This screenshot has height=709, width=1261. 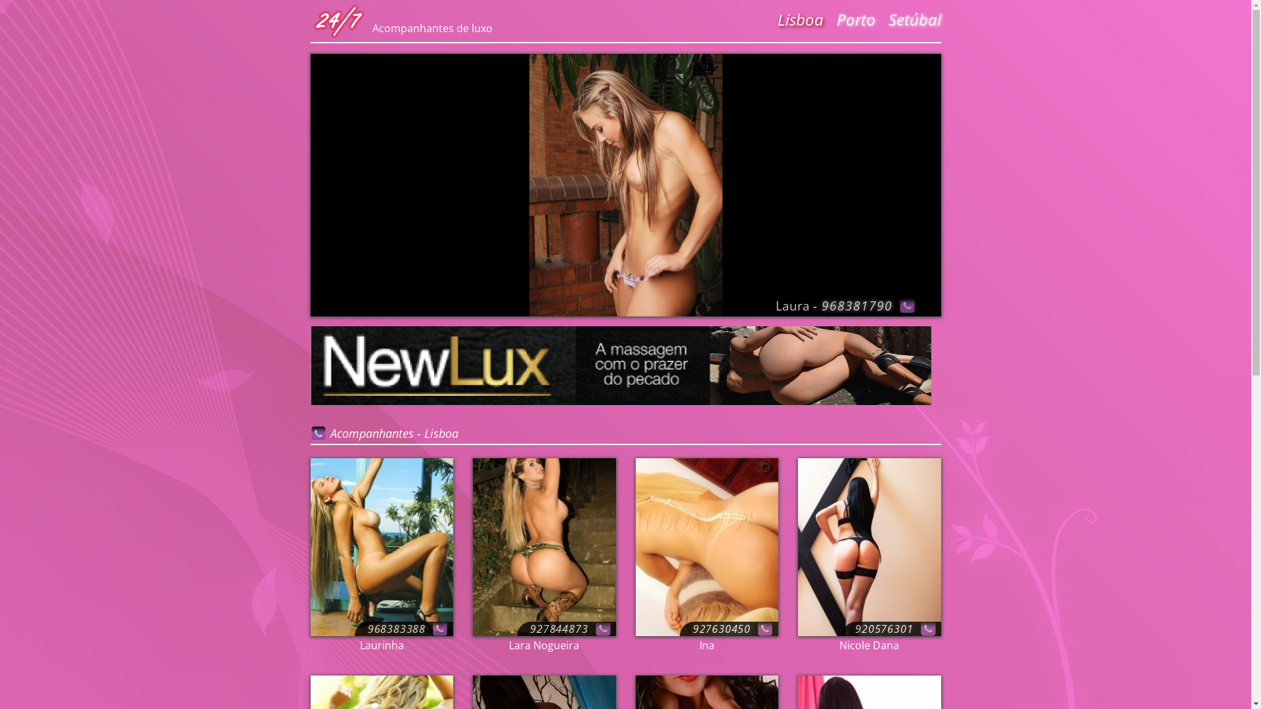 I want to click on 968383388, so click(x=408, y=629).